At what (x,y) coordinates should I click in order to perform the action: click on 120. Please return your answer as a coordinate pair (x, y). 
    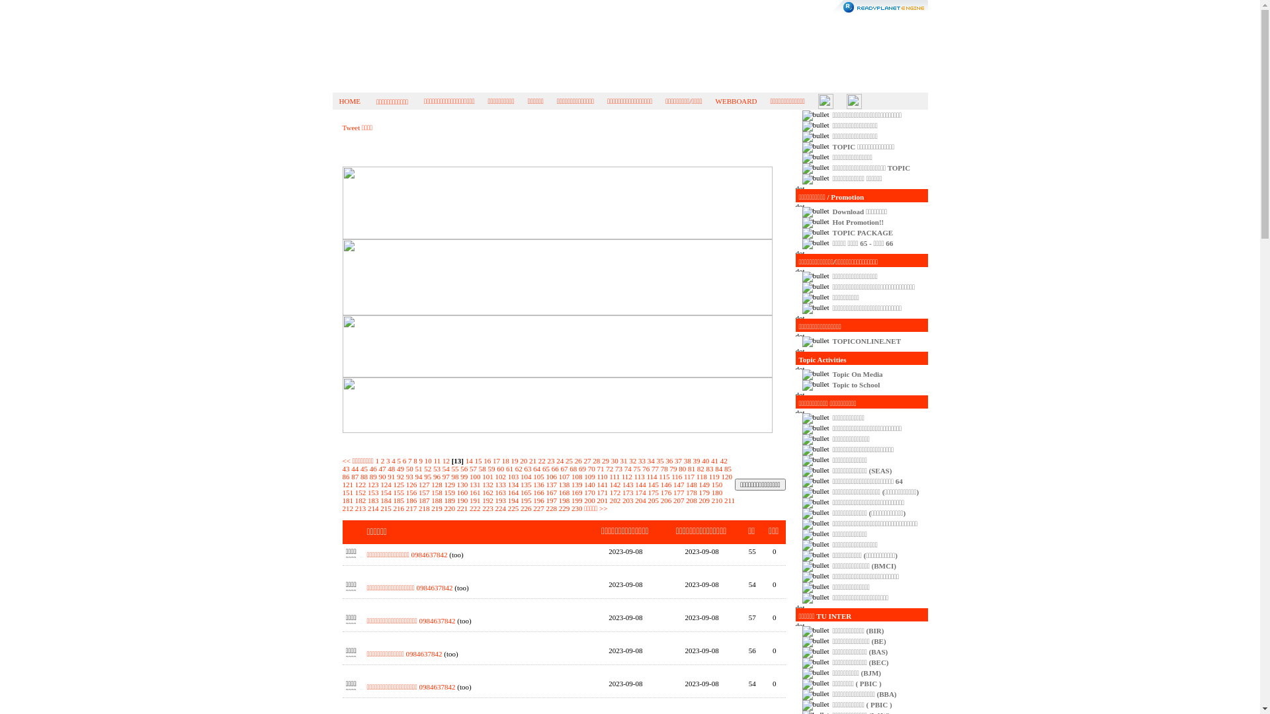
    Looking at the image, I should click on (728, 477).